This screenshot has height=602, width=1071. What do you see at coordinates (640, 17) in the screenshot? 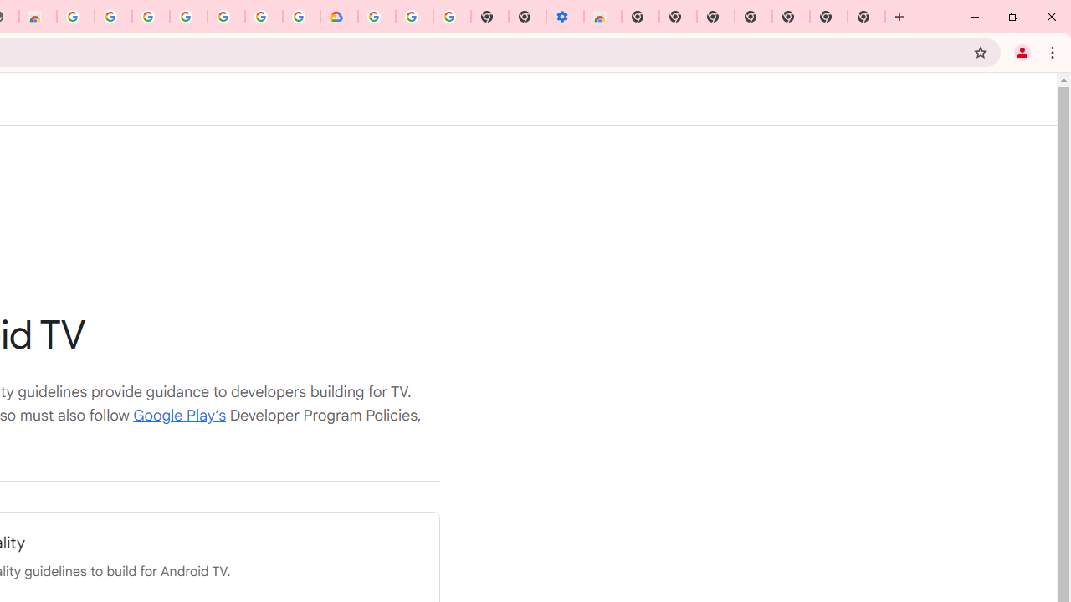
I see `New Tab` at bounding box center [640, 17].